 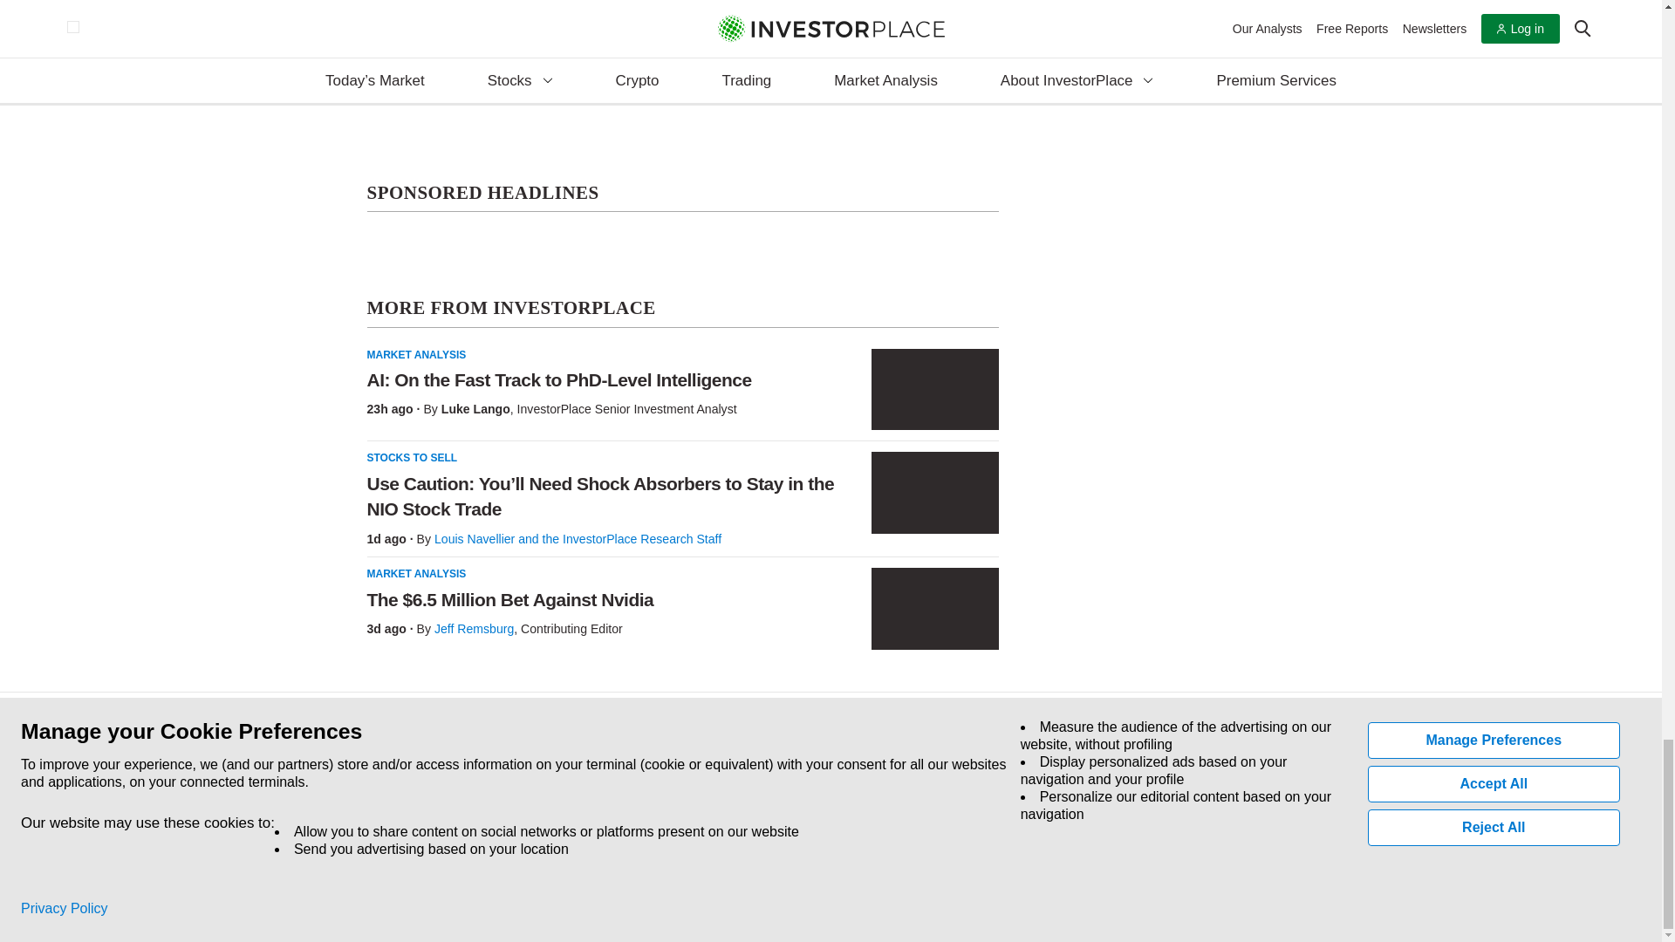 I want to click on Visit our Twitter page, so click(x=408, y=818).